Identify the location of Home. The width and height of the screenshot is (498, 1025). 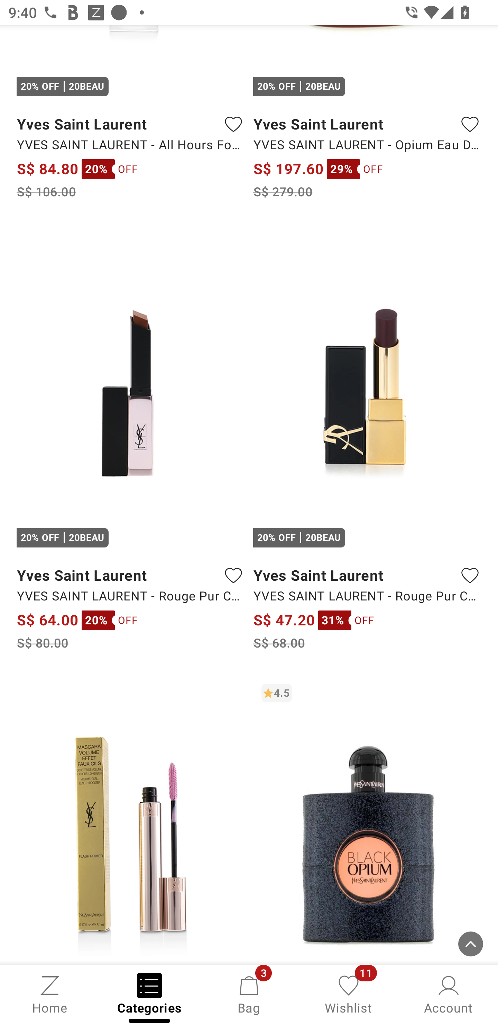
(50, 994).